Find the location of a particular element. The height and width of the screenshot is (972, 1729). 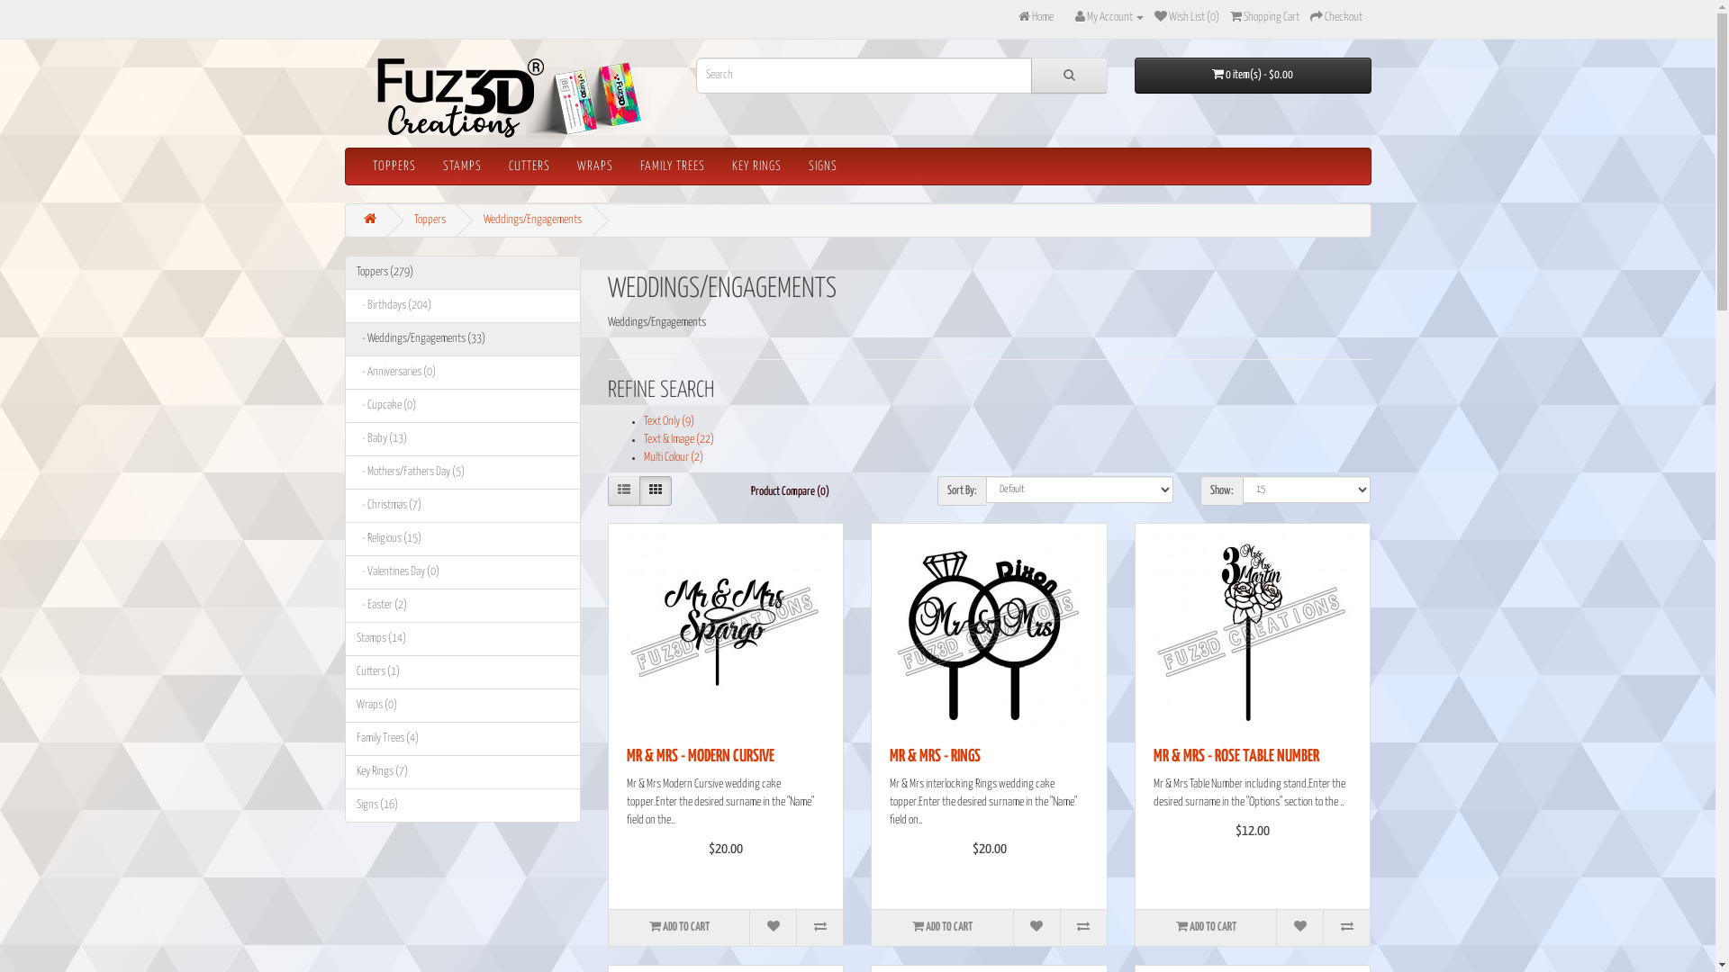

MR & MRS - ROSE TABLE NUMBER is located at coordinates (1236, 756).